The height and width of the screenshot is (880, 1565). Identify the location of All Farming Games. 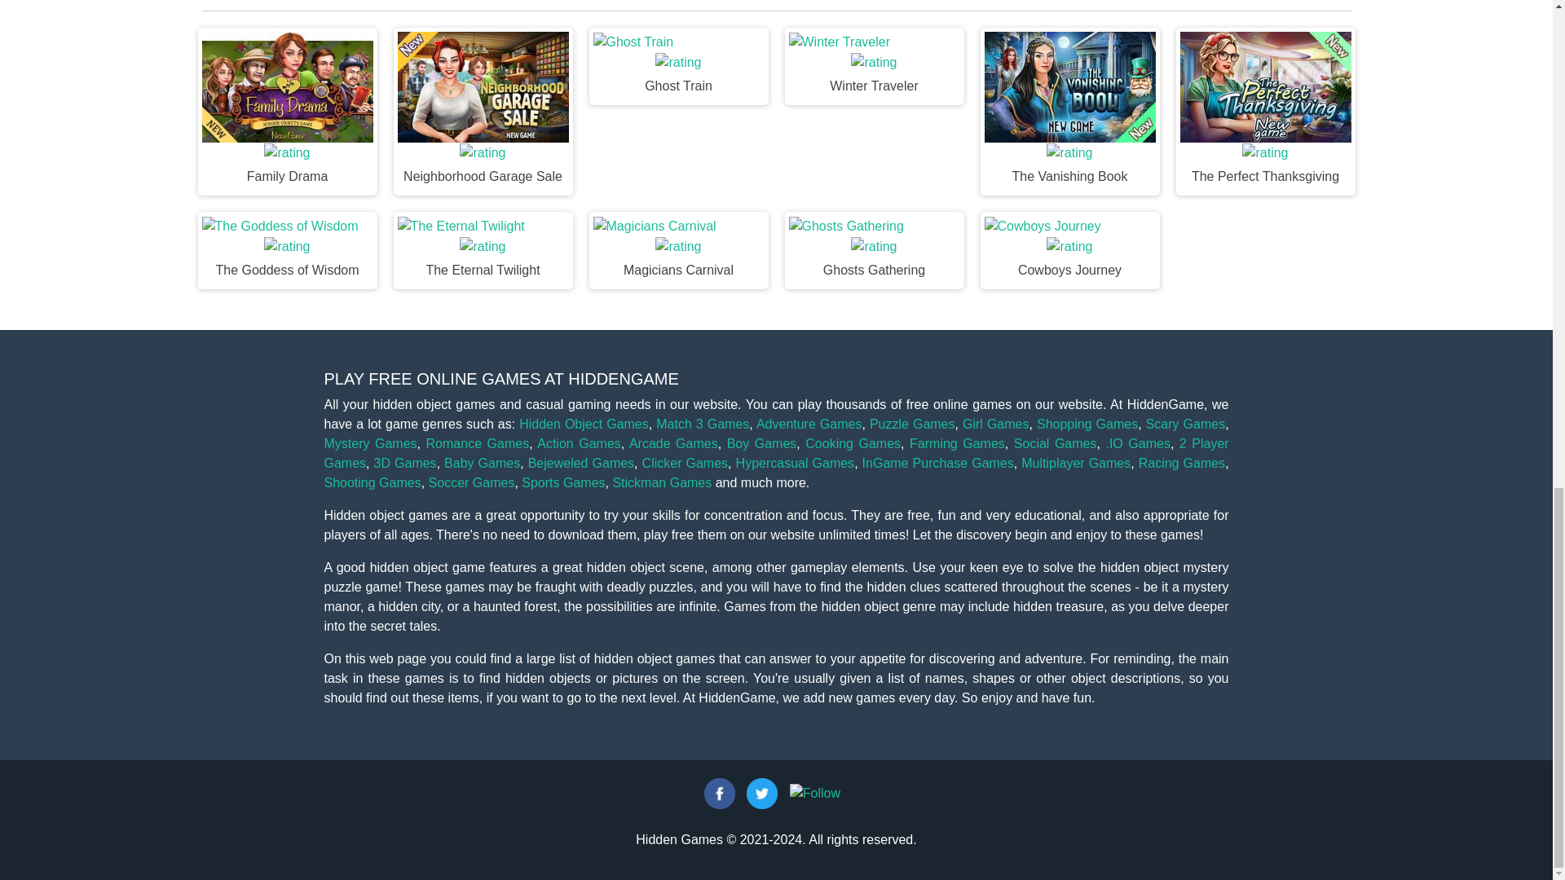
(957, 443).